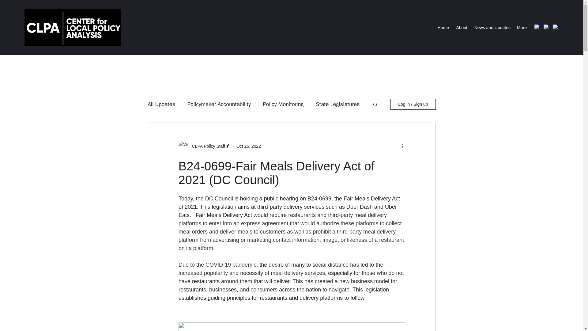  Describe the element at coordinates (219, 104) in the screenshot. I see `Policymaker Accountability` at that location.